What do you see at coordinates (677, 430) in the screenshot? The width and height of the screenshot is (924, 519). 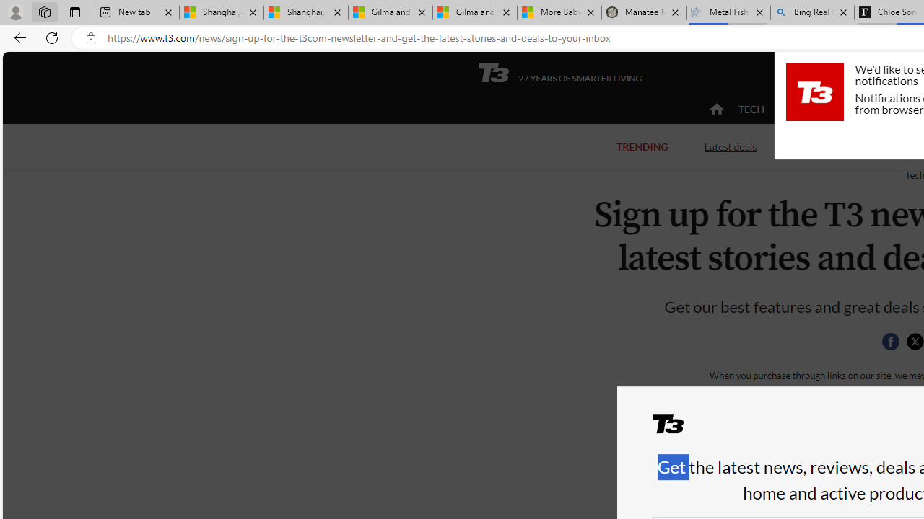 I see `T3` at bounding box center [677, 430].